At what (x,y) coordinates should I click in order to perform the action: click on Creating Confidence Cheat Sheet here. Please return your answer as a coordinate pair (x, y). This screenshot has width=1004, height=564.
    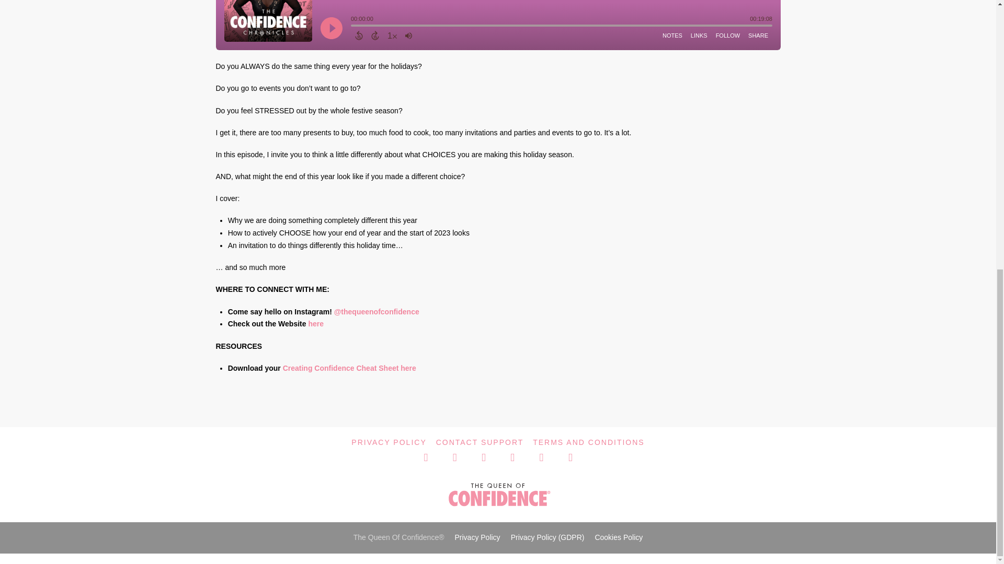
    Looking at the image, I should click on (349, 368).